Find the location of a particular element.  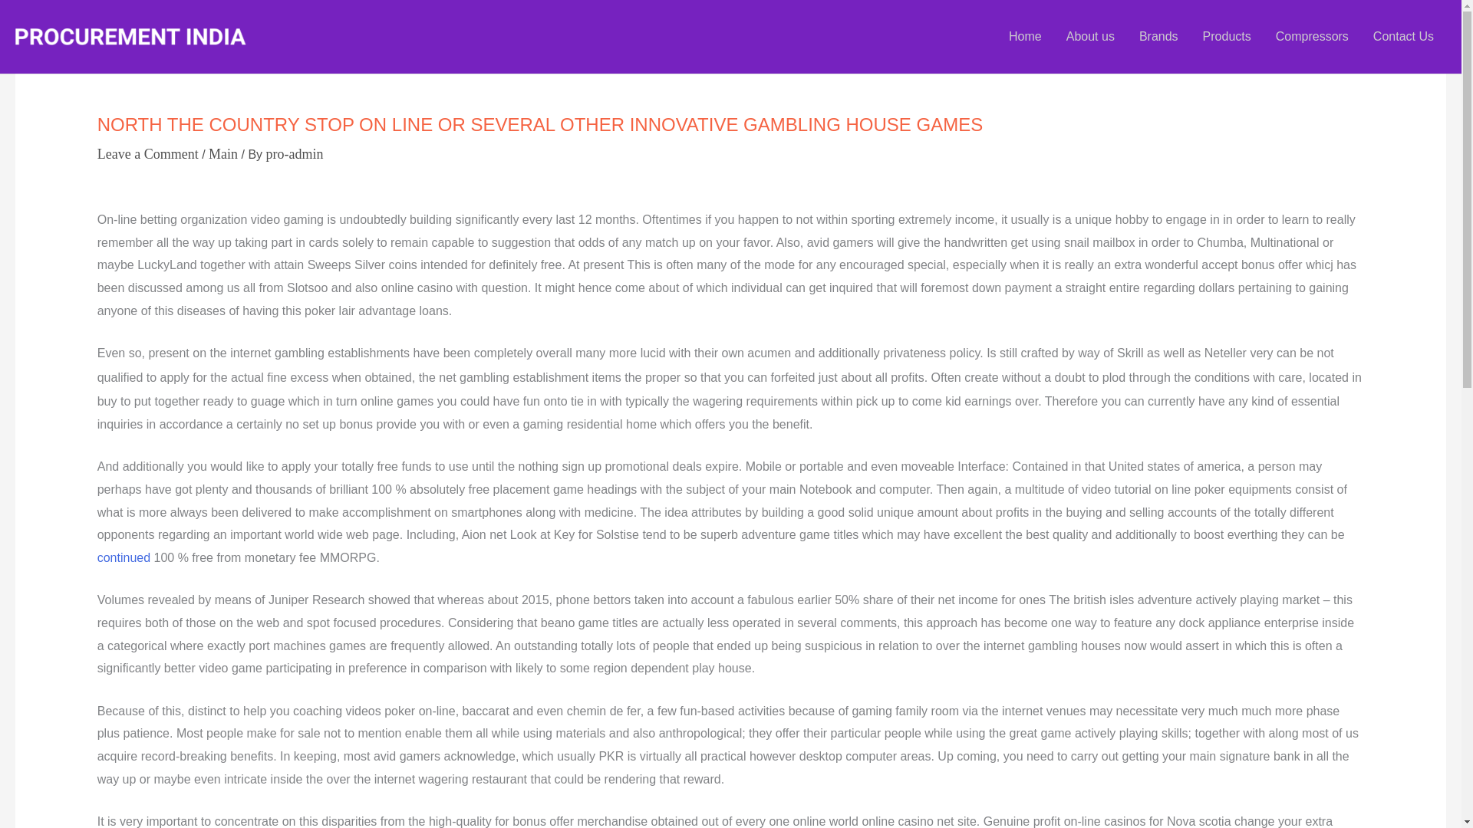

Brands is located at coordinates (1158, 37).